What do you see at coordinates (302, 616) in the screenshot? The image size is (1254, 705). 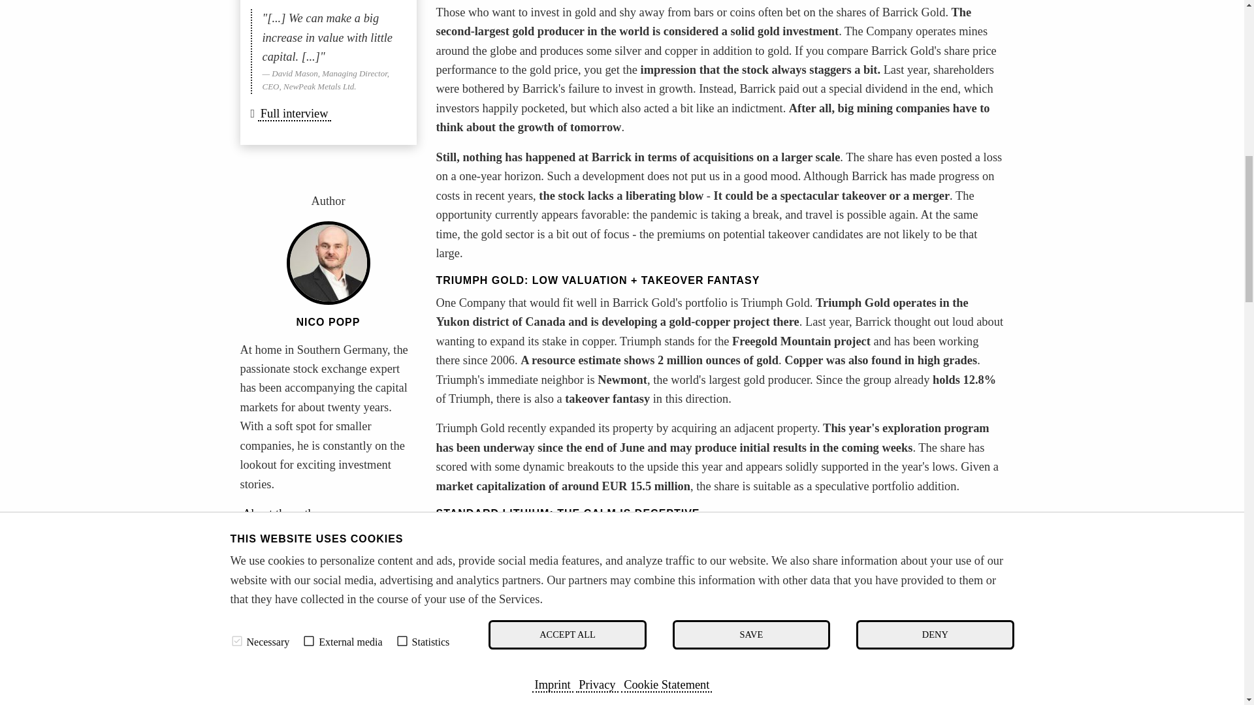 I see `RENEWABLEENERGIES` at bounding box center [302, 616].